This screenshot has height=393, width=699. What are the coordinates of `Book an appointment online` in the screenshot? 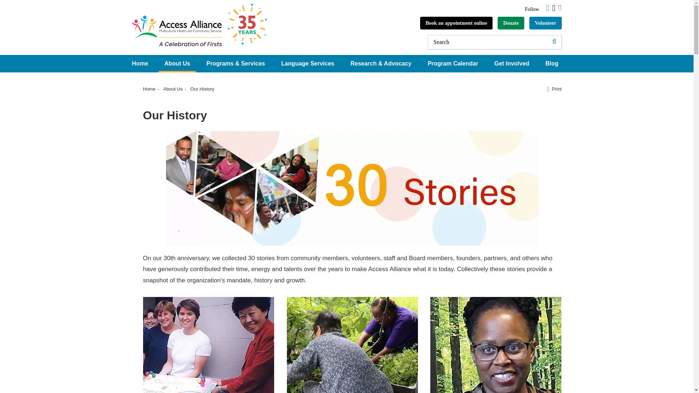 It's located at (456, 23).